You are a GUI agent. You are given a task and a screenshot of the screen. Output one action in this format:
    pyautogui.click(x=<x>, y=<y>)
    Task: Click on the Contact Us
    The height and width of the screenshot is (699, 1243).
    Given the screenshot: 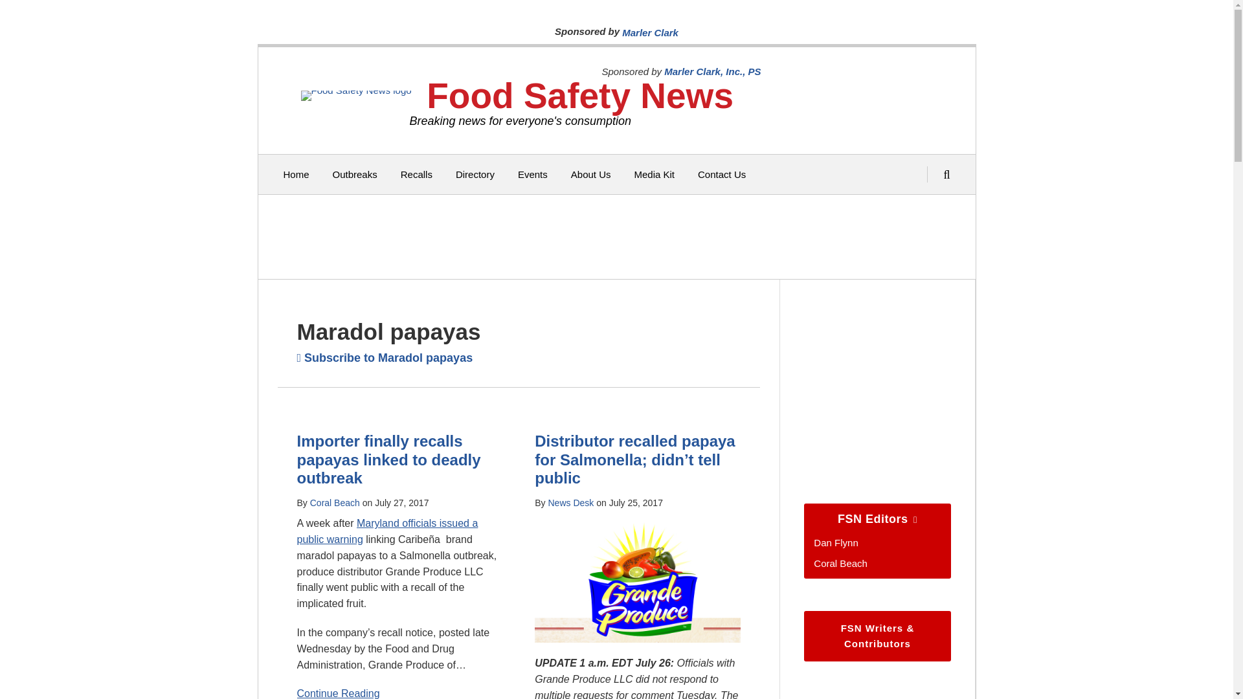 What is the action you would take?
    pyautogui.click(x=721, y=175)
    